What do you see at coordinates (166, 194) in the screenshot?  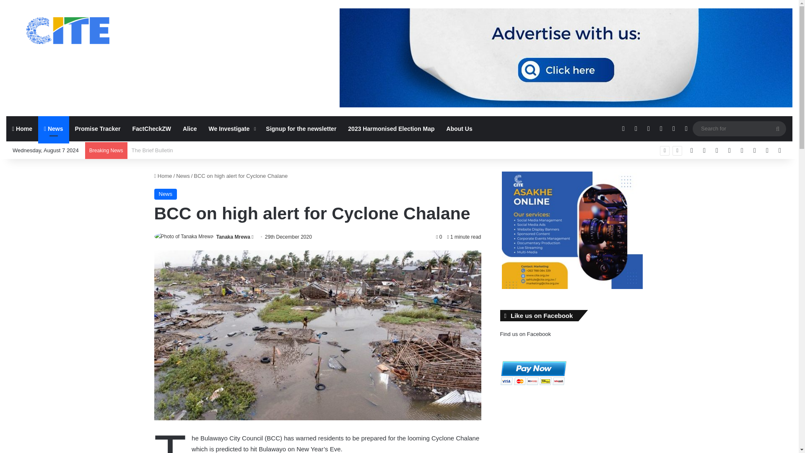 I see `News` at bounding box center [166, 194].